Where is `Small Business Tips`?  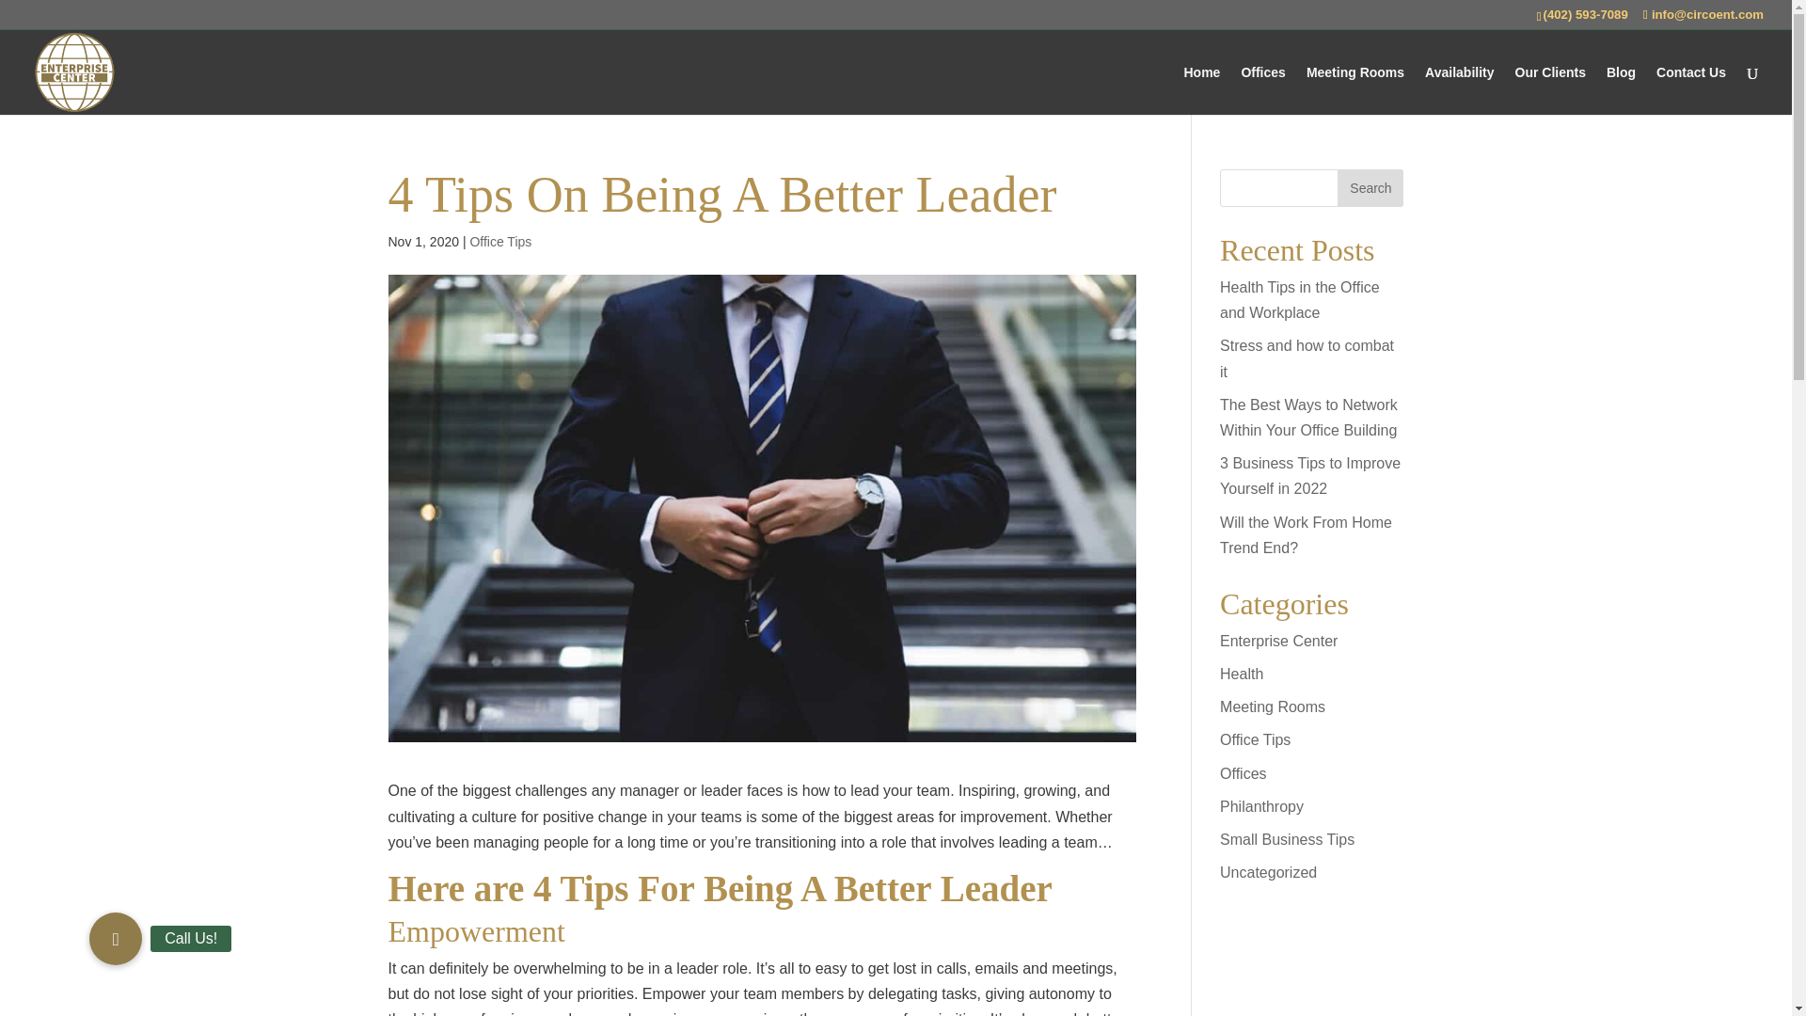
Small Business Tips is located at coordinates (1287, 839).